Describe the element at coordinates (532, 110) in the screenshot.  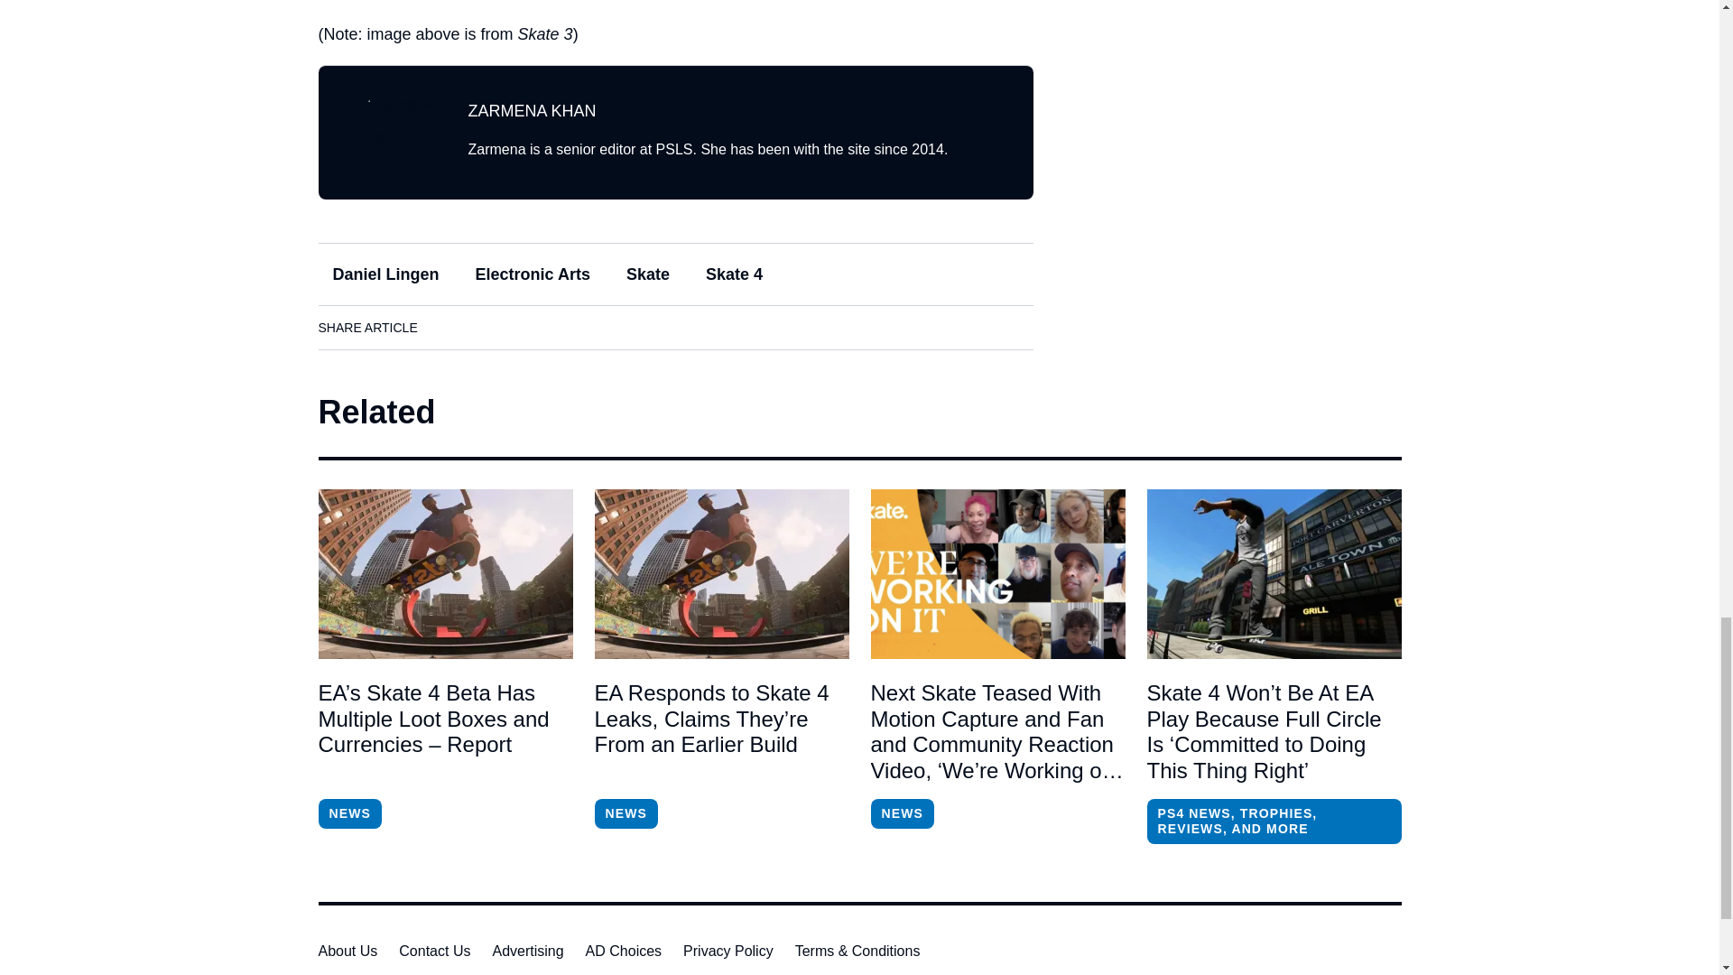
I see `ZARMENA KHAN` at that location.